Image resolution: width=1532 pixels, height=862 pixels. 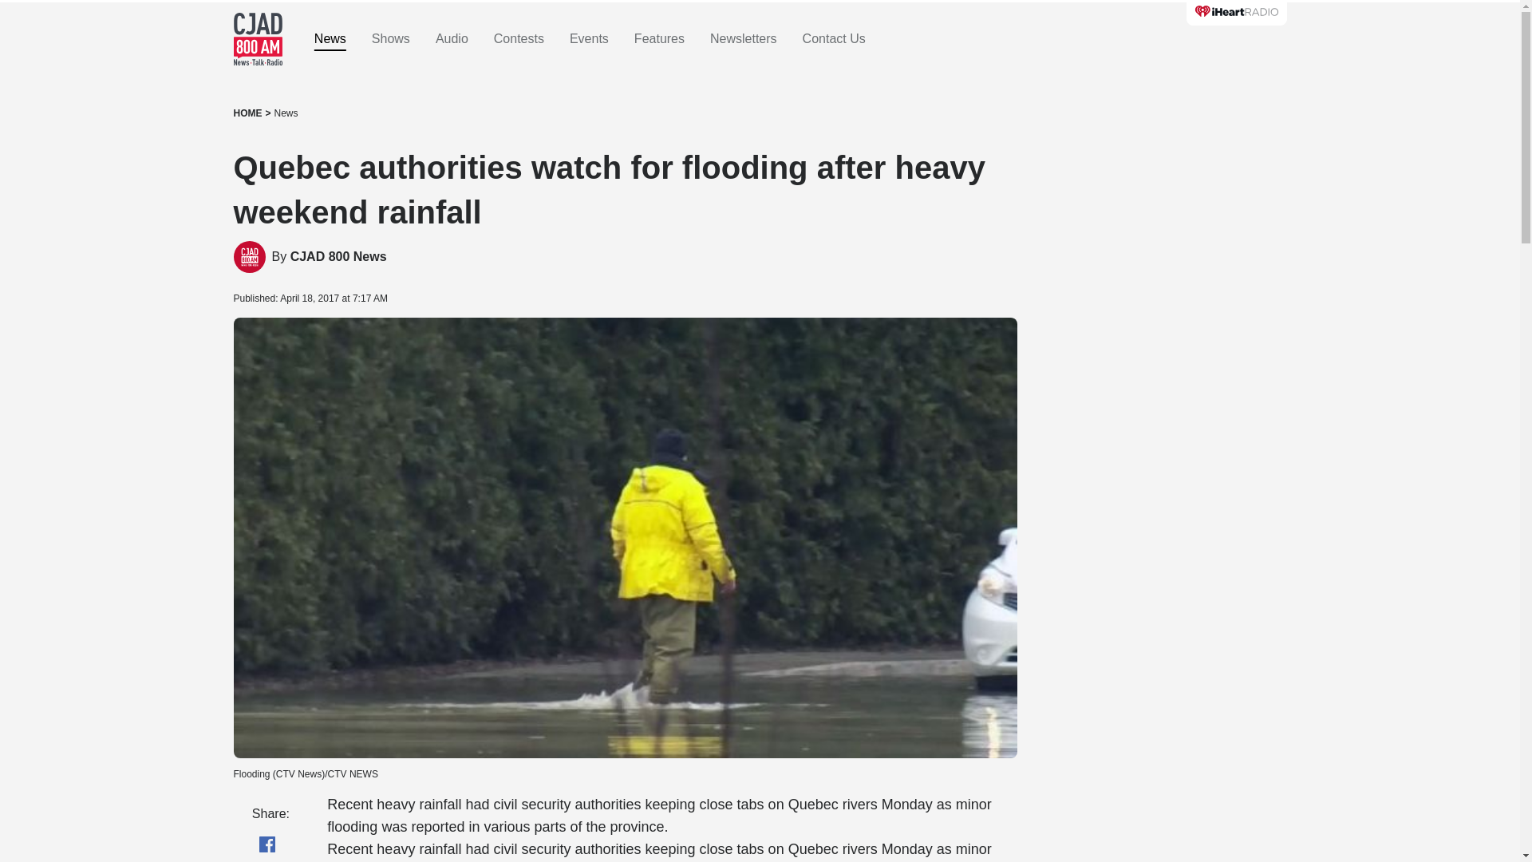 What do you see at coordinates (338, 257) in the screenshot?
I see `CJAD 800 News` at bounding box center [338, 257].